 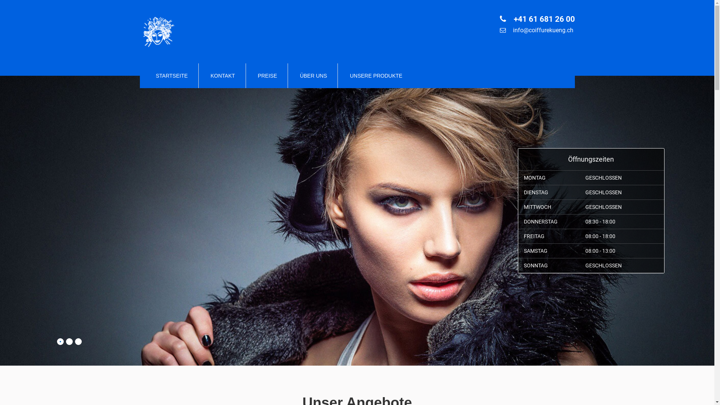 What do you see at coordinates (267, 76) in the screenshot?
I see `PREISE` at bounding box center [267, 76].